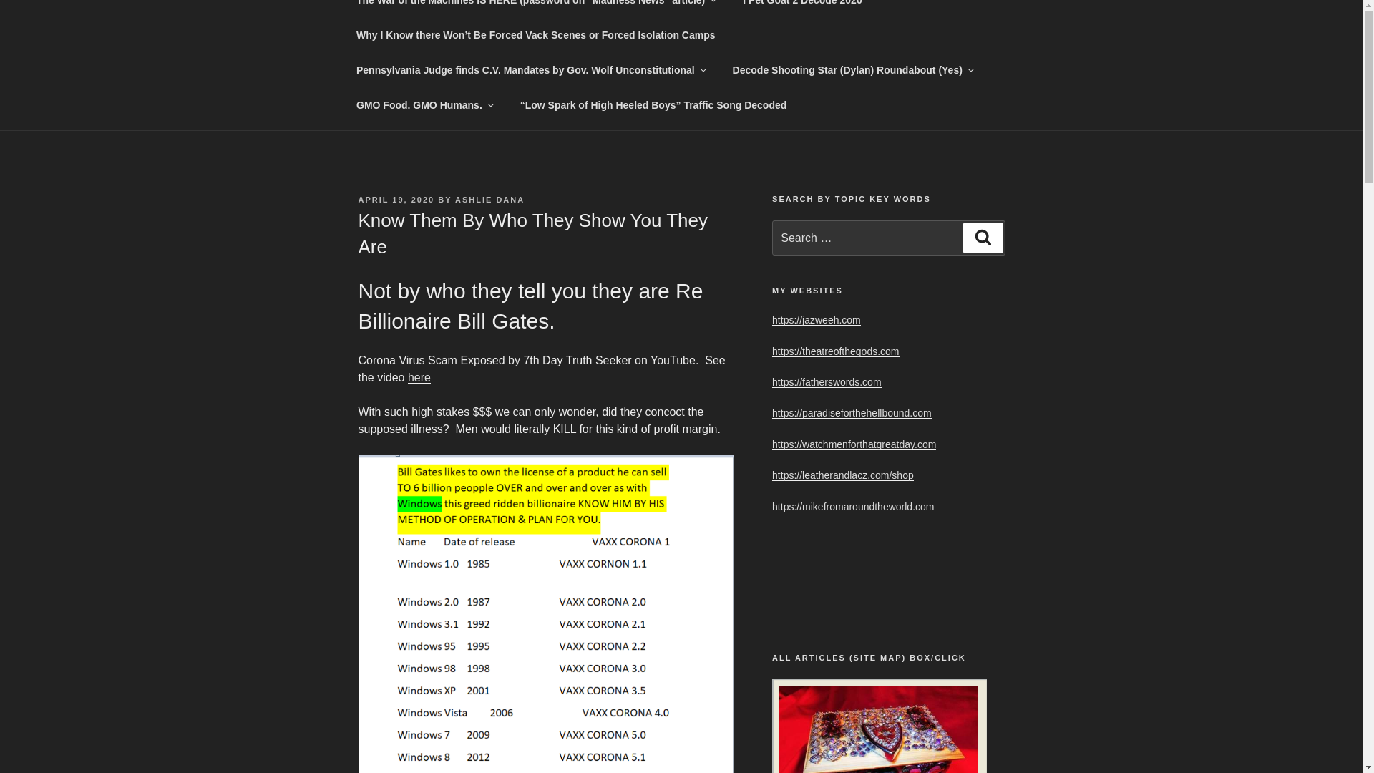 The image size is (1374, 773). What do you see at coordinates (511, 57) in the screenshot?
I see `DANA ASHLIE` at bounding box center [511, 57].